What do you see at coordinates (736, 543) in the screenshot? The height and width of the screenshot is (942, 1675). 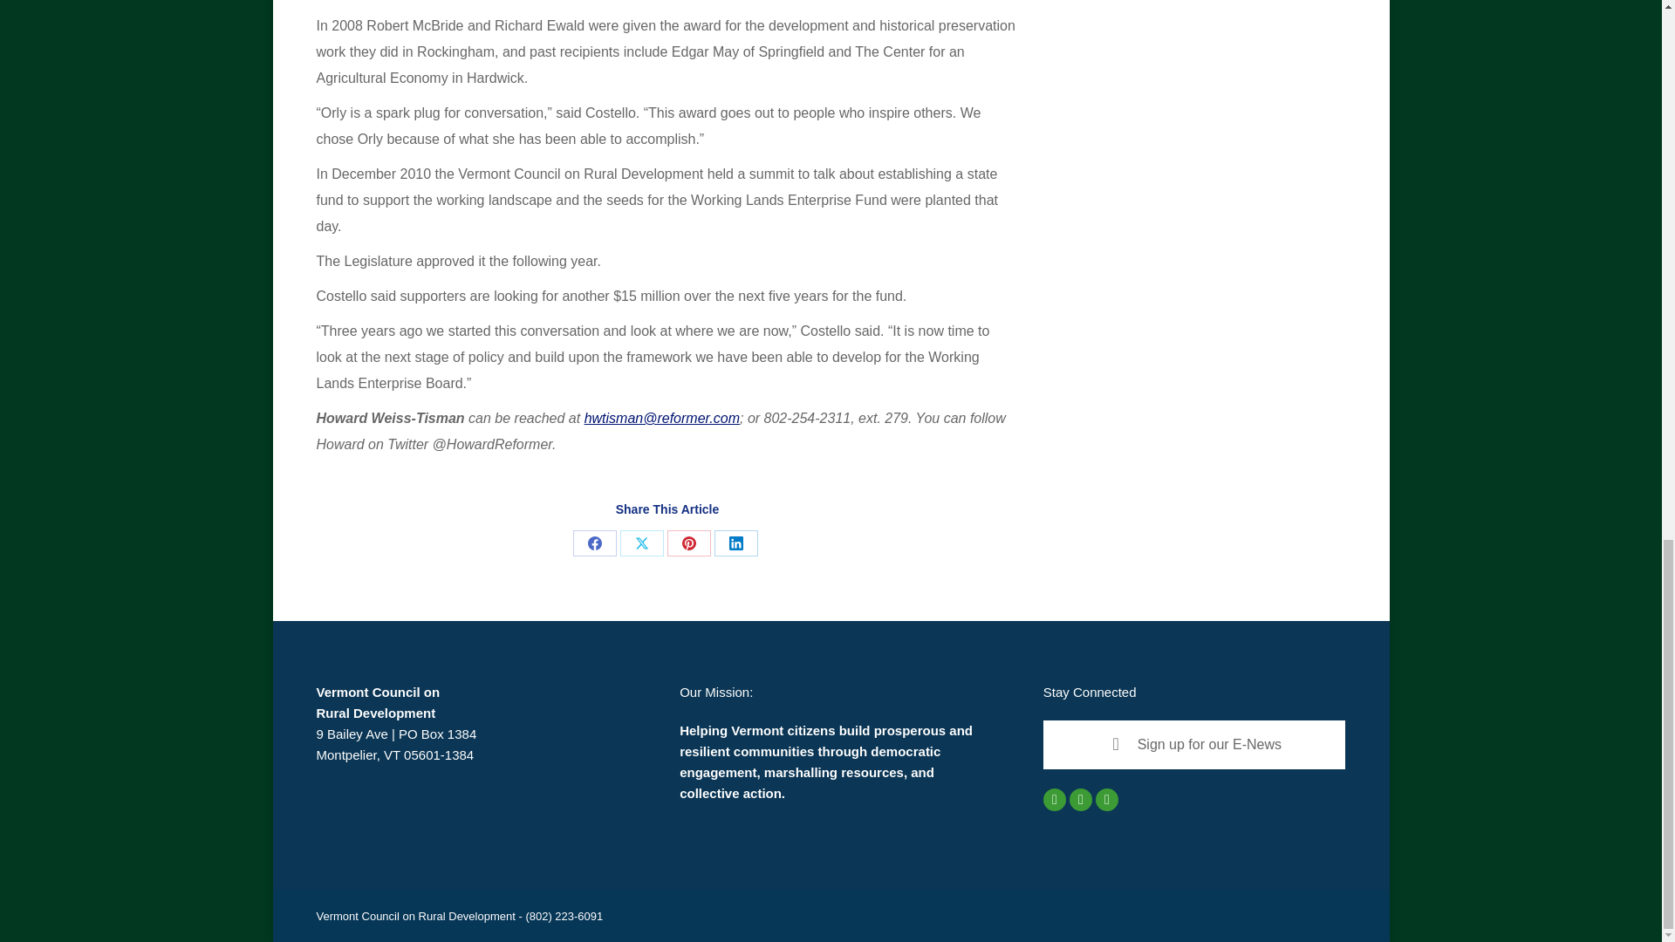 I see `LinkedIn` at bounding box center [736, 543].